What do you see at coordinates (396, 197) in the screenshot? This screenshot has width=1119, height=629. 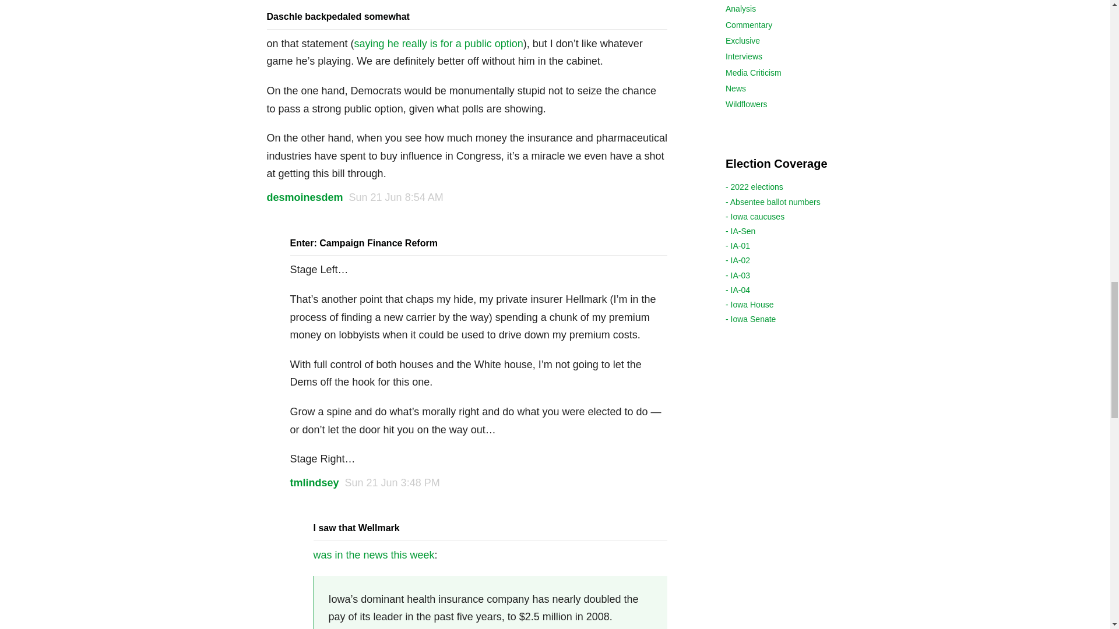 I see `Sun 21 Jun 8:54 AM` at bounding box center [396, 197].